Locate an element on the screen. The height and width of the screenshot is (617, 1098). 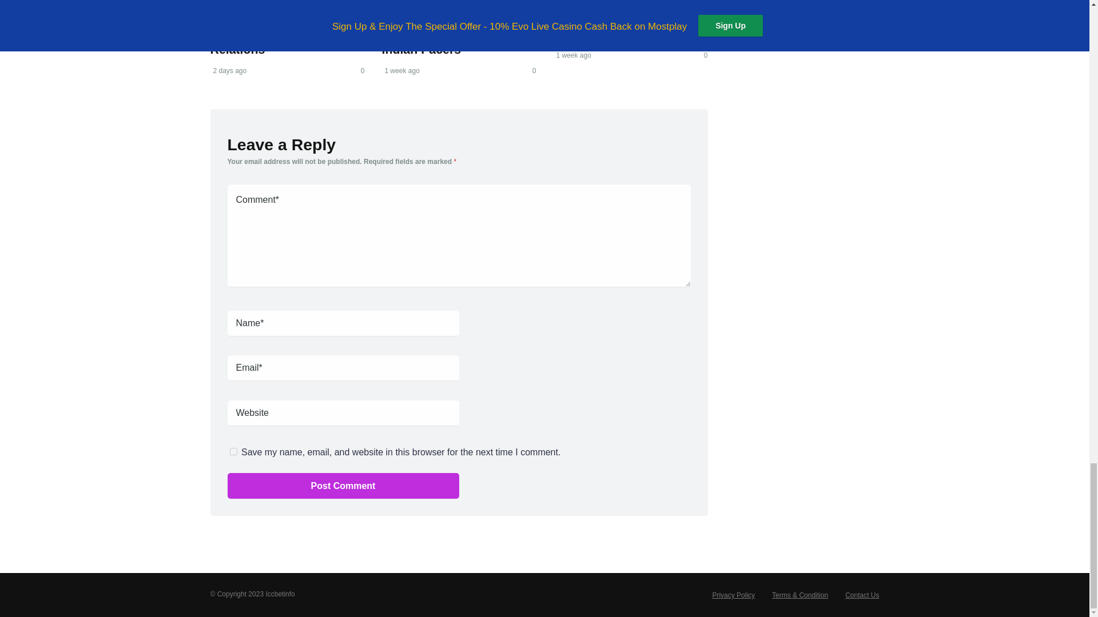
yes is located at coordinates (233, 451).